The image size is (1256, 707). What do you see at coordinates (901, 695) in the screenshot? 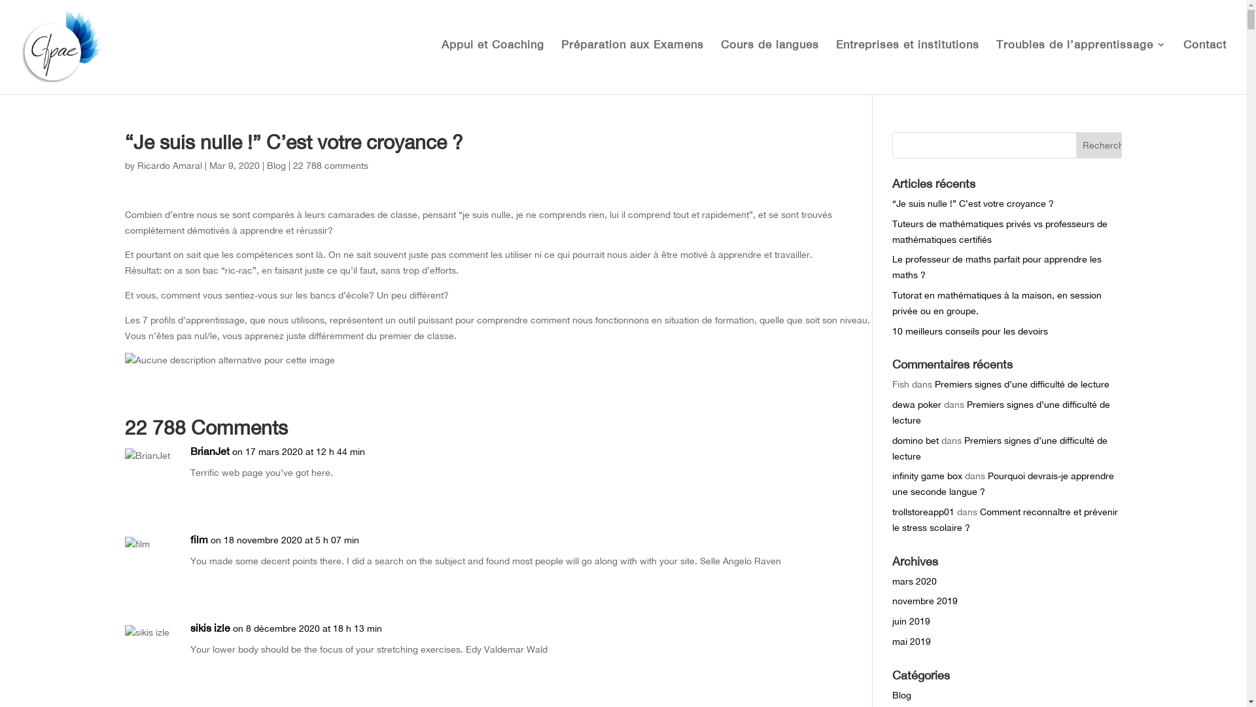
I see `Blog` at bounding box center [901, 695].